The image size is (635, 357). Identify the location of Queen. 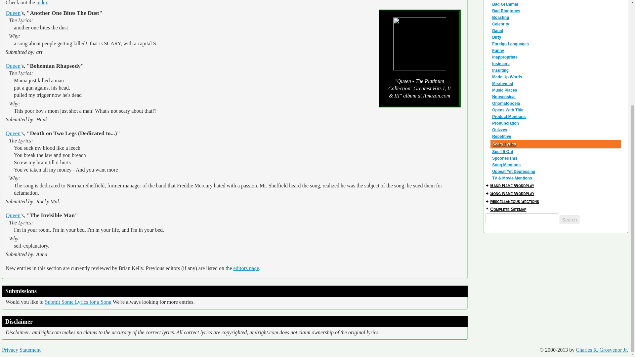
(13, 66).